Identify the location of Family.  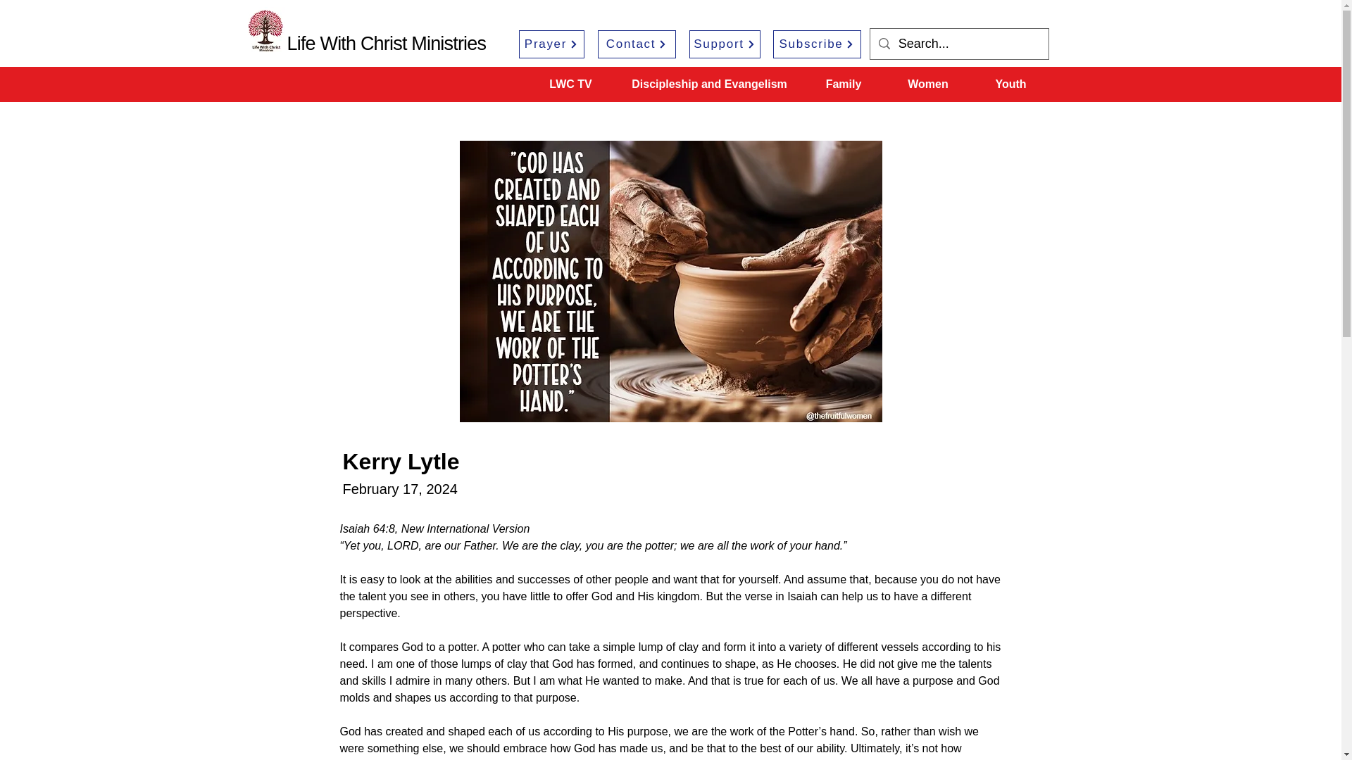
(844, 84).